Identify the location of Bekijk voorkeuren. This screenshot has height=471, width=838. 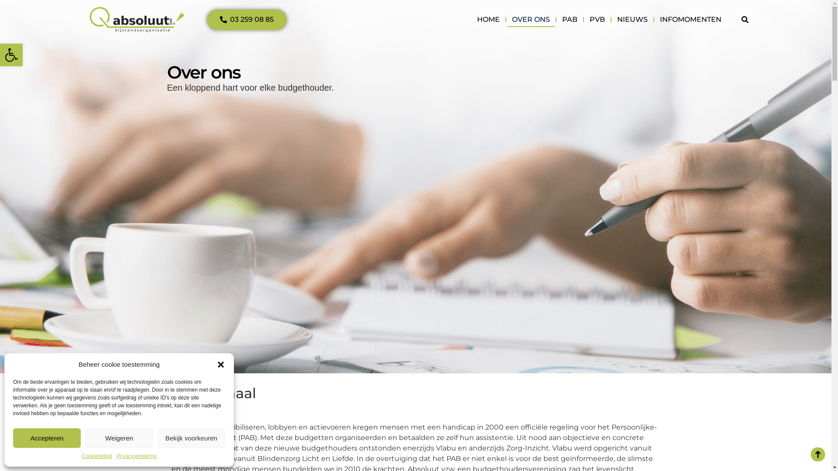
(191, 438).